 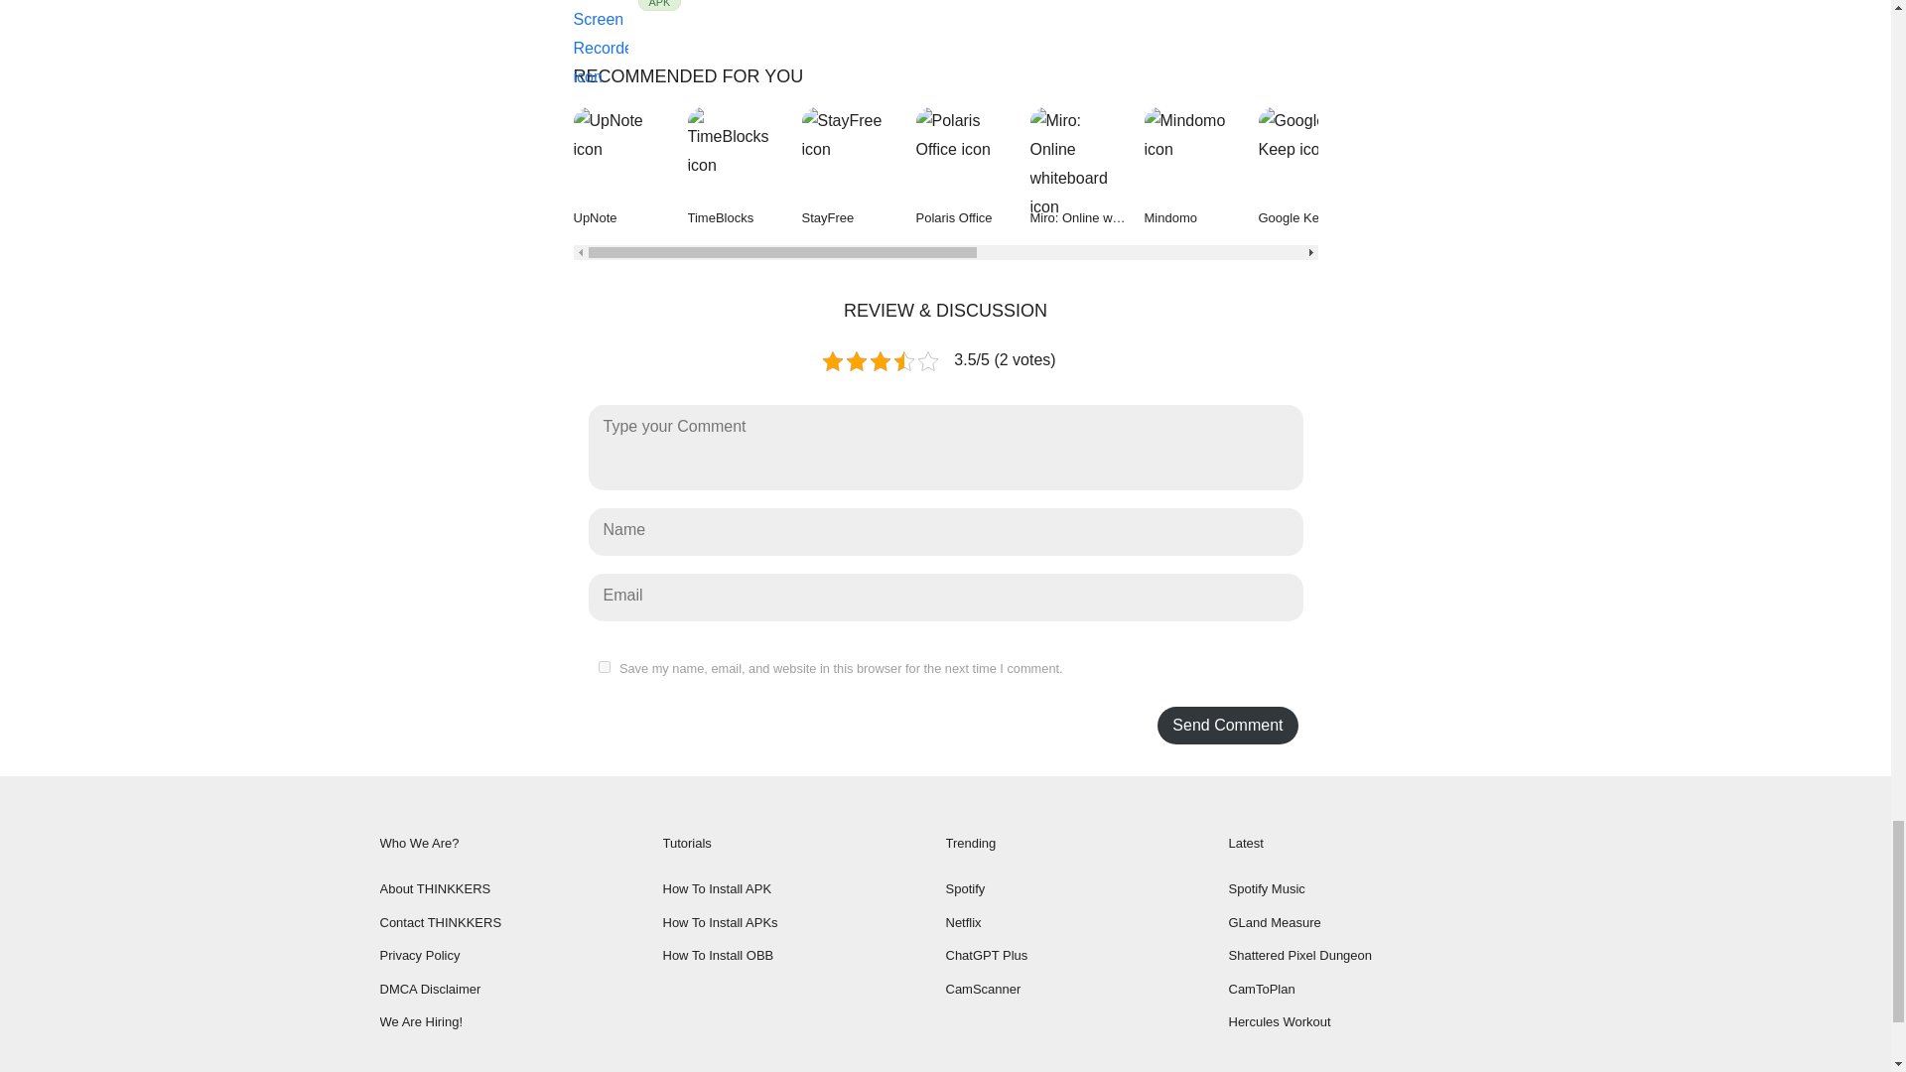 I want to click on yes, so click(x=604, y=667).